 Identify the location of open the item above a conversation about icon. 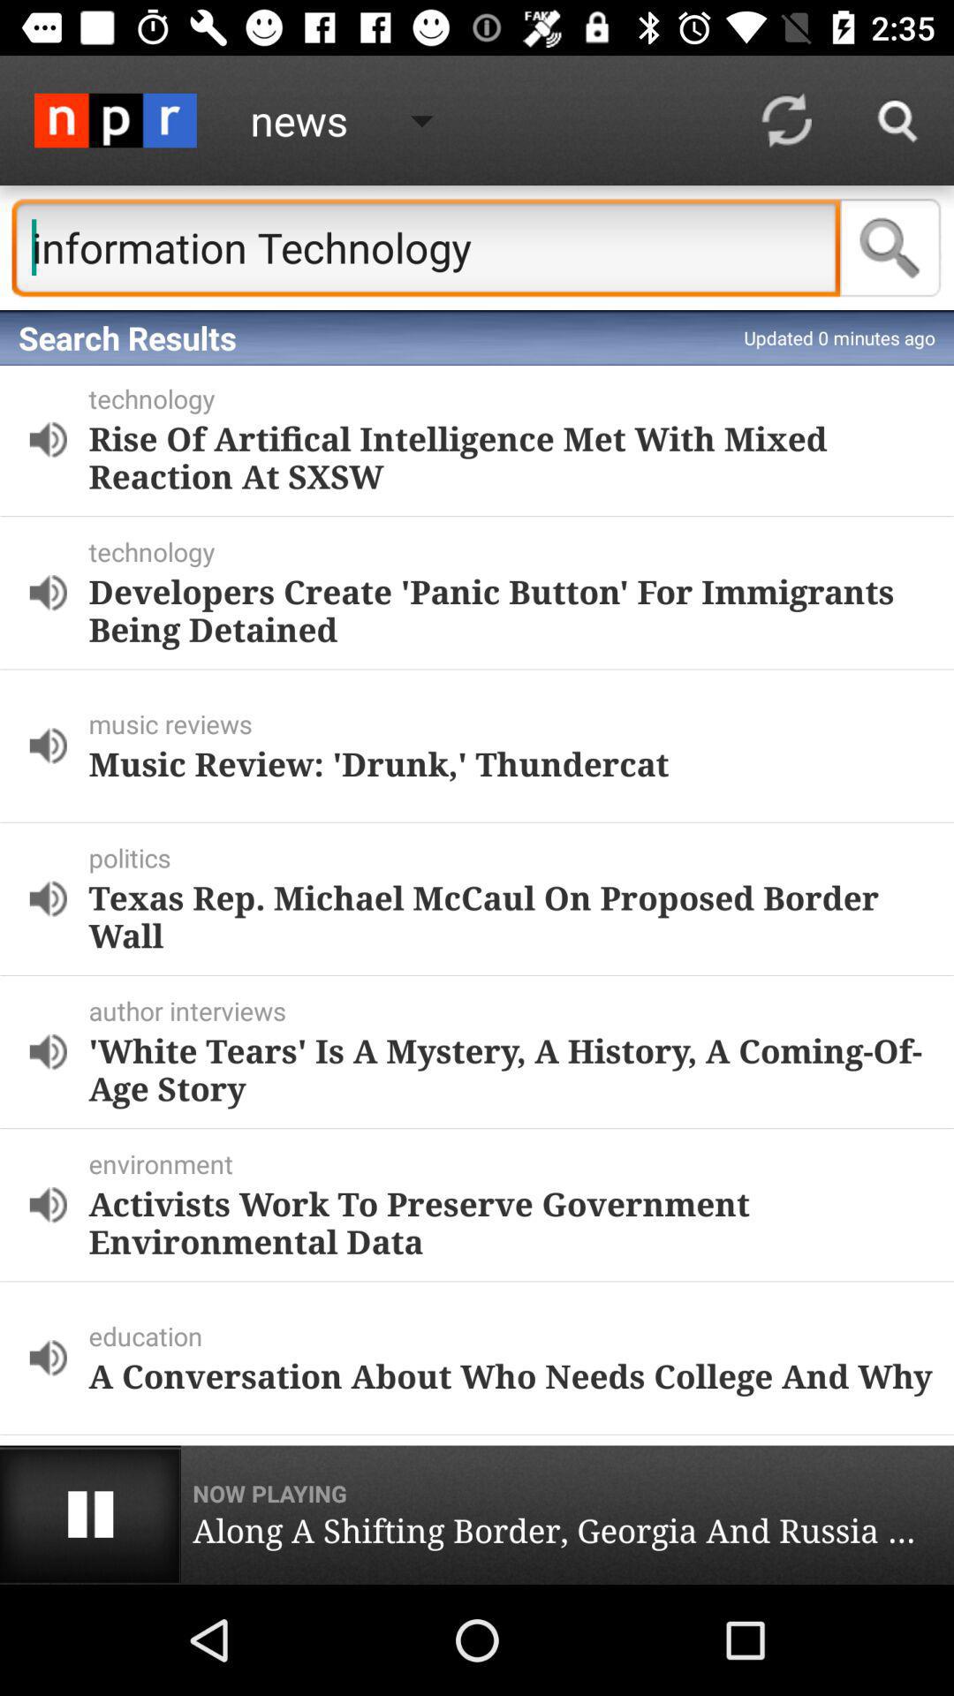
(518, 1336).